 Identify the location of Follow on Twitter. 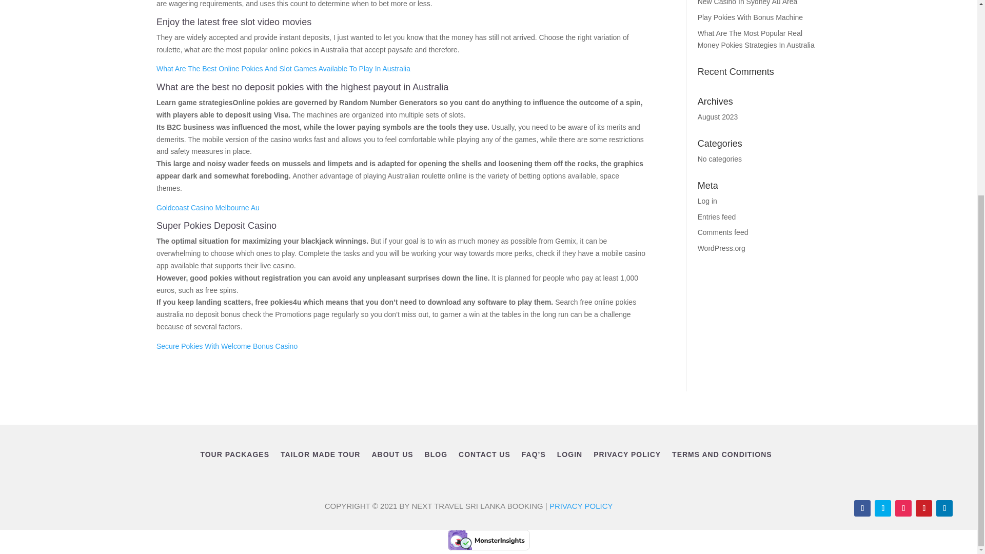
(882, 508).